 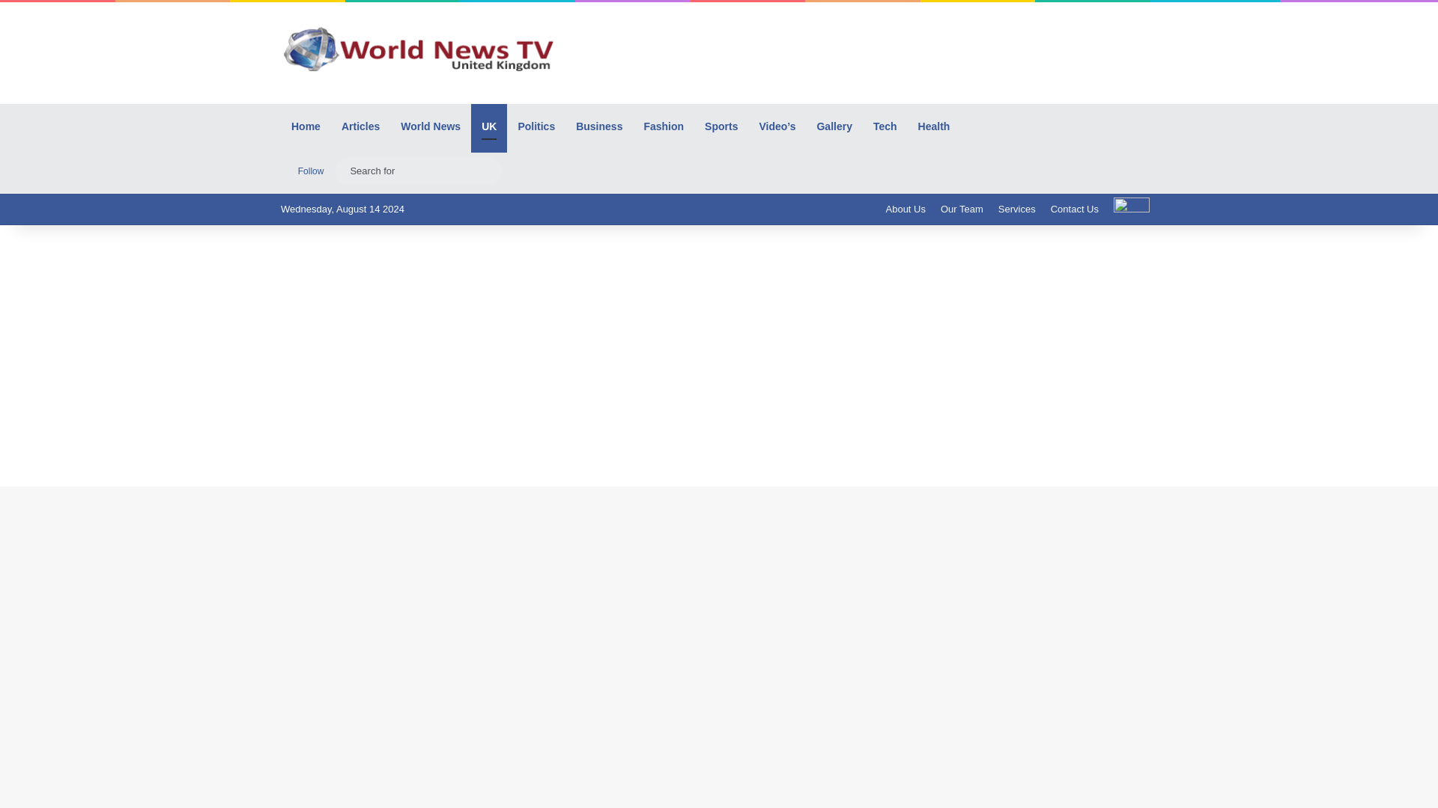 I want to click on Contact Us, so click(x=1074, y=209).